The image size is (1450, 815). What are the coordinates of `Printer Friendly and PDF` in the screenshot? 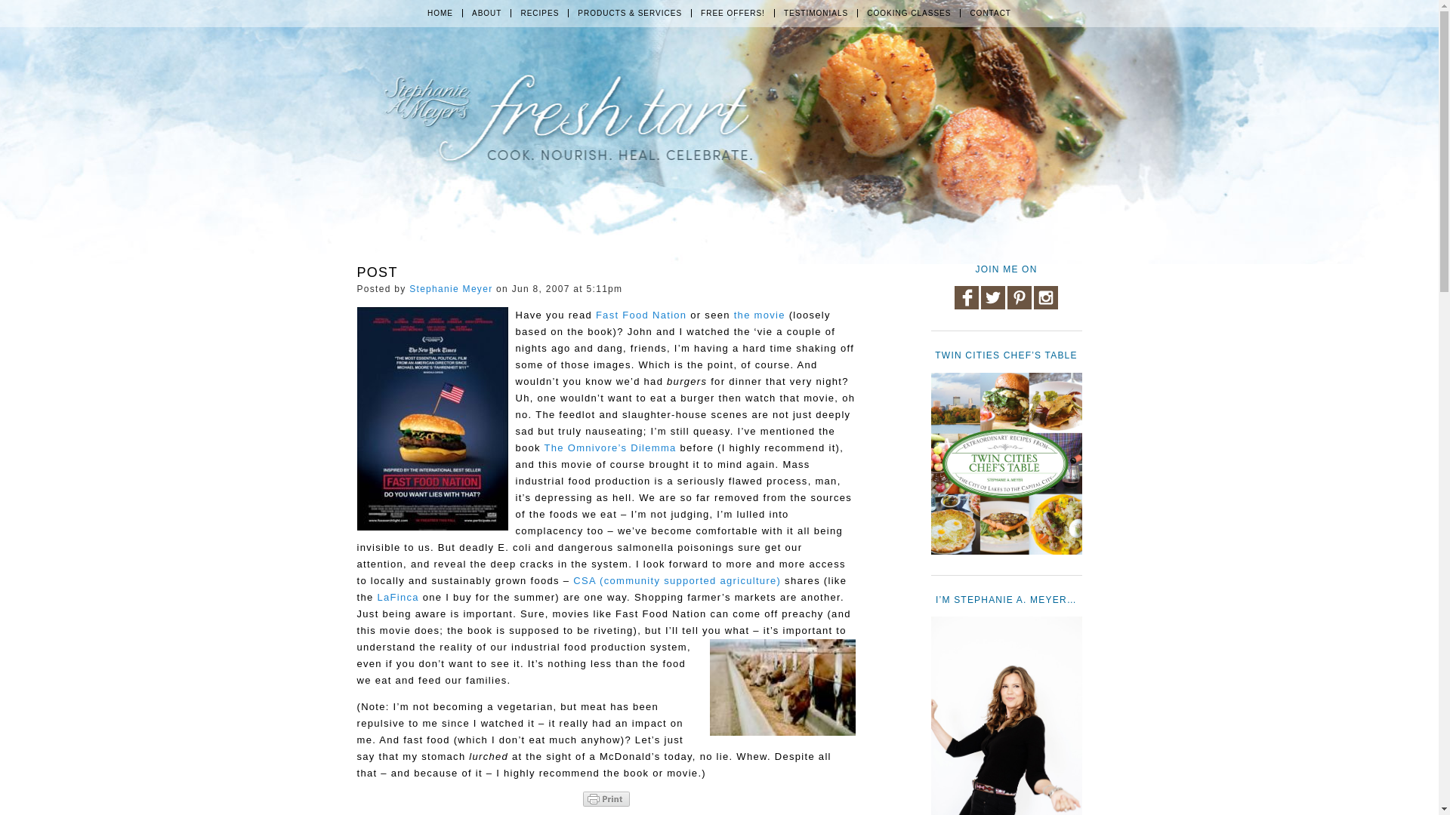 It's located at (606, 798).